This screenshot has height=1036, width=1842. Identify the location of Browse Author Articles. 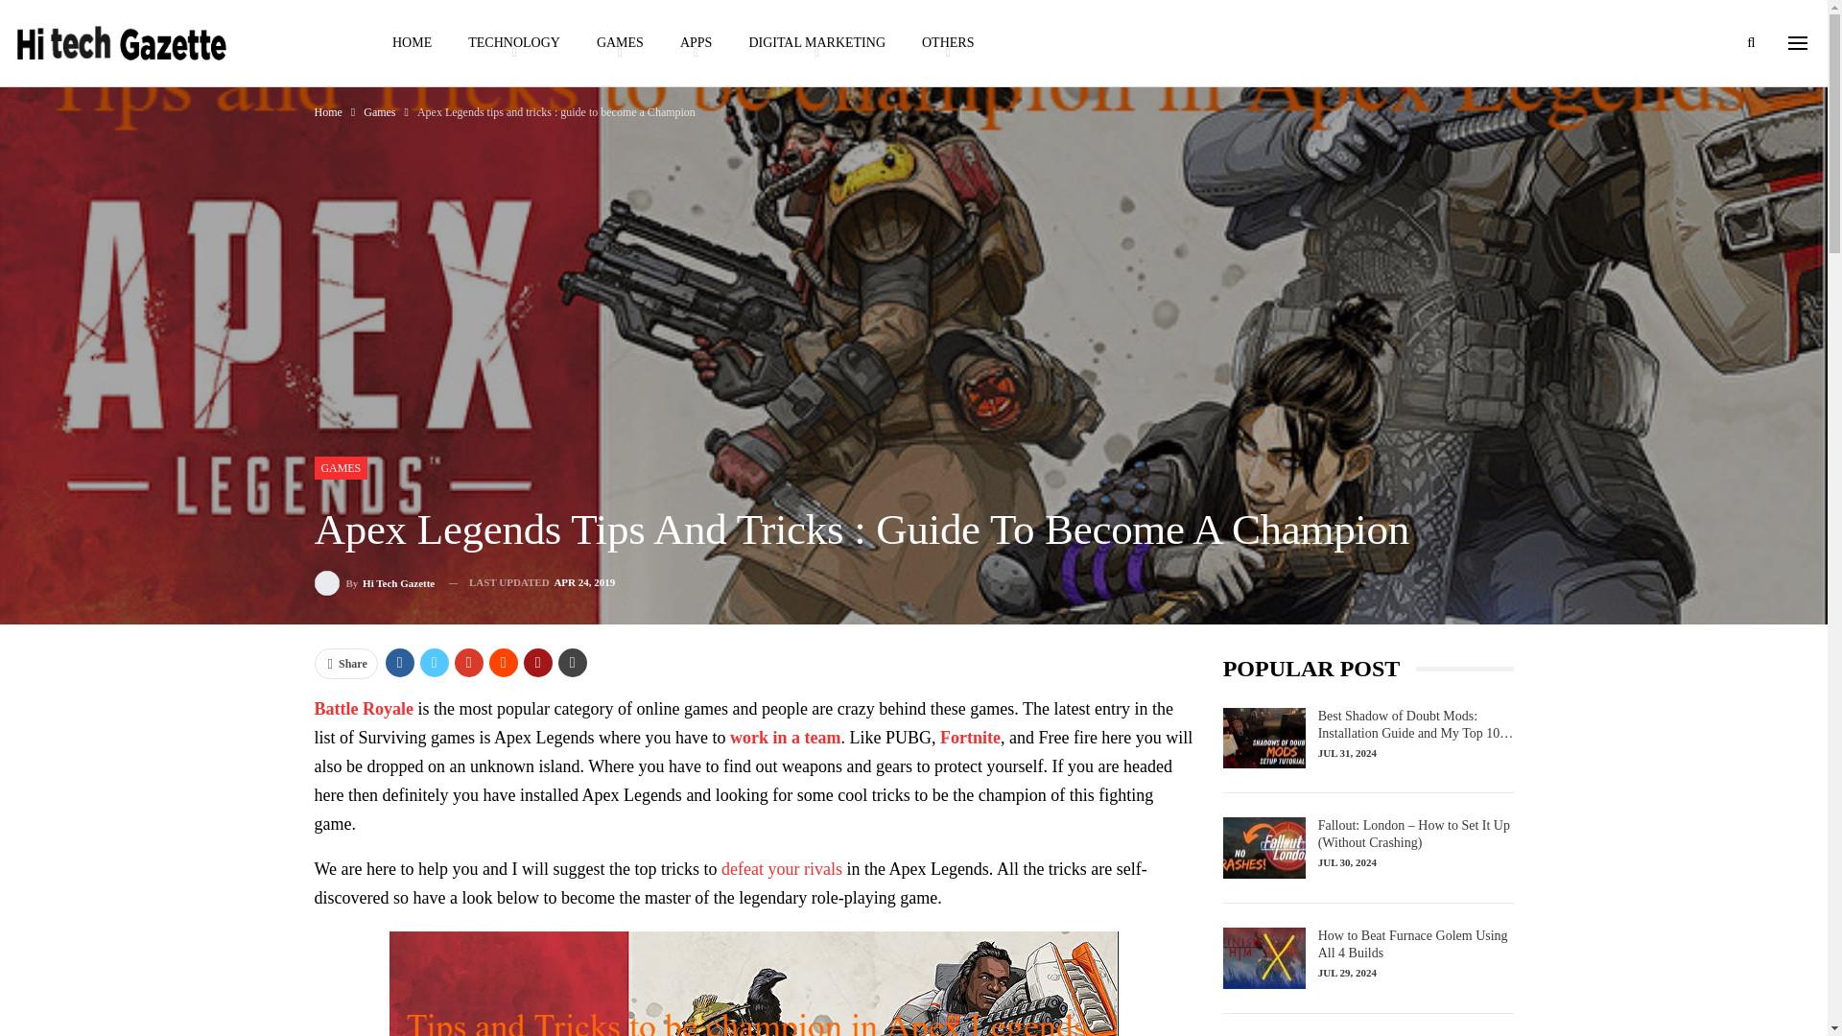
(374, 583).